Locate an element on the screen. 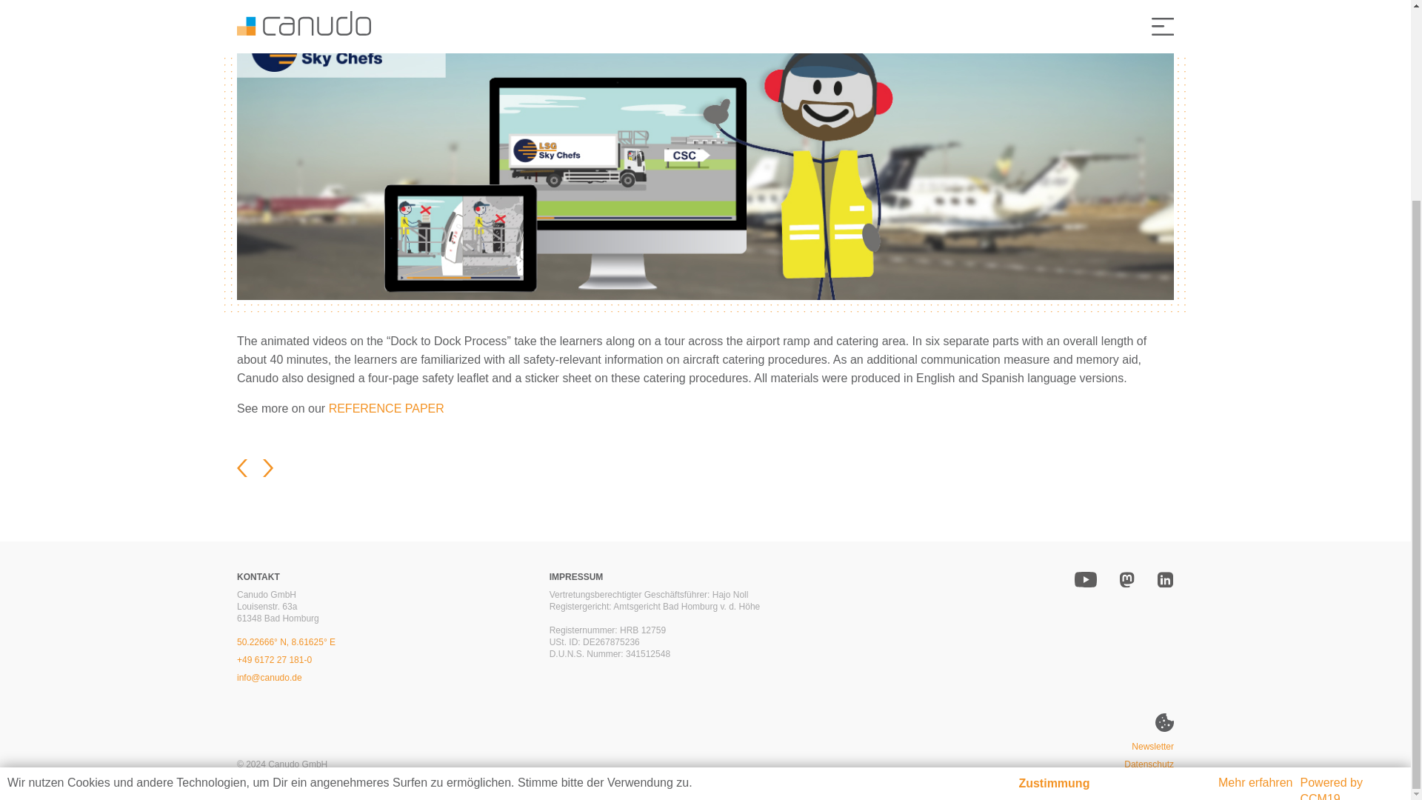 The width and height of the screenshot is (1422, 800). REFERENCE PAPER is located at coordinates (386, 409).